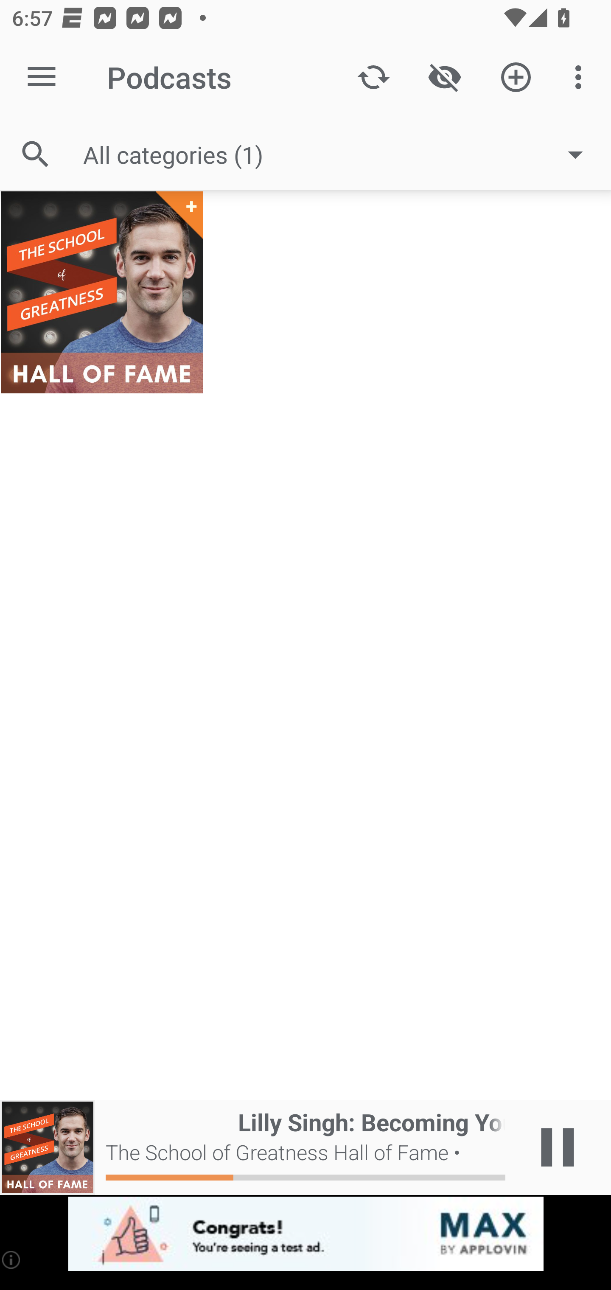  What do you see at coordinates (516, 77) in the screenshot?
I see `Add new Podcast` at bounding box center [516, 77].